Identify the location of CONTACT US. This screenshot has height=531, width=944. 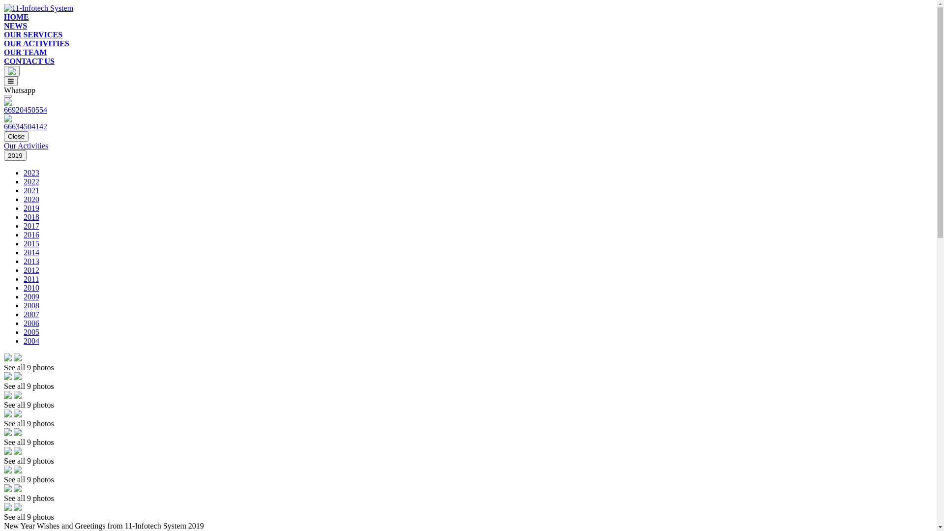
(29, 61).